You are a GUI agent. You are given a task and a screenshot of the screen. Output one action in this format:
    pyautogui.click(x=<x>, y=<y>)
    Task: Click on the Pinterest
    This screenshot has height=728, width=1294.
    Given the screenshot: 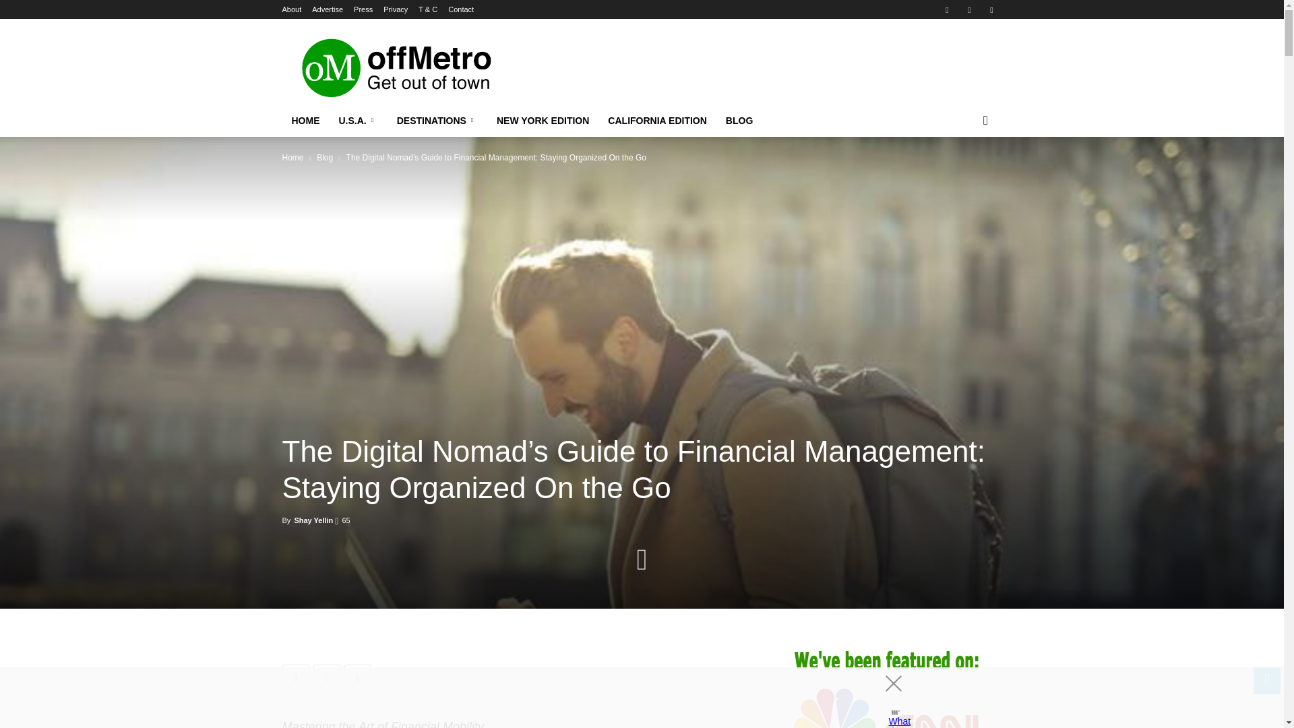 What is the action you would take?
    pyautogui.click(x=969, y=9)
    